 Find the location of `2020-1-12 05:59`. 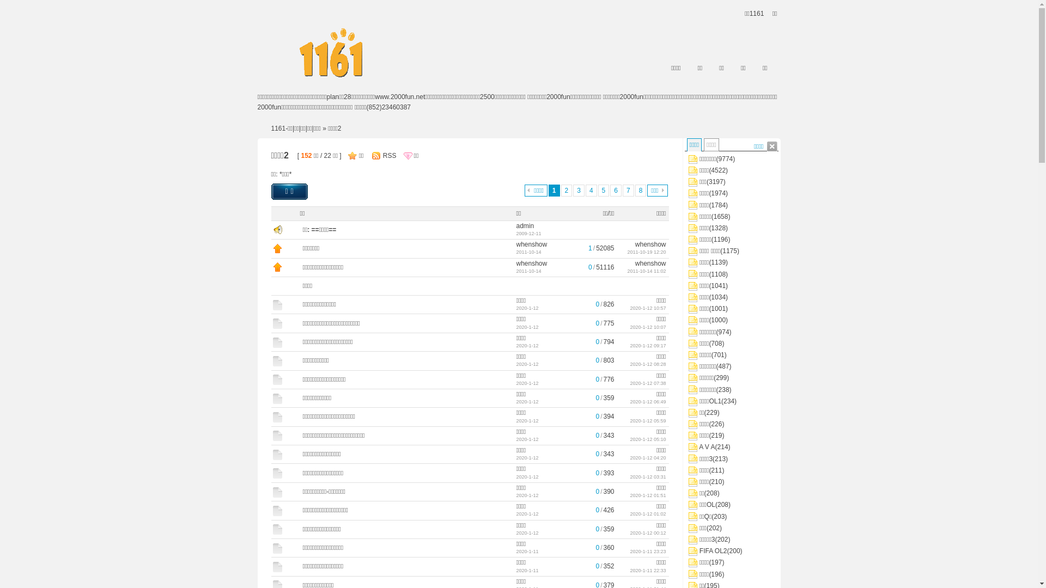

2020-1-12 05:59 is located at coordinates (648, 421).